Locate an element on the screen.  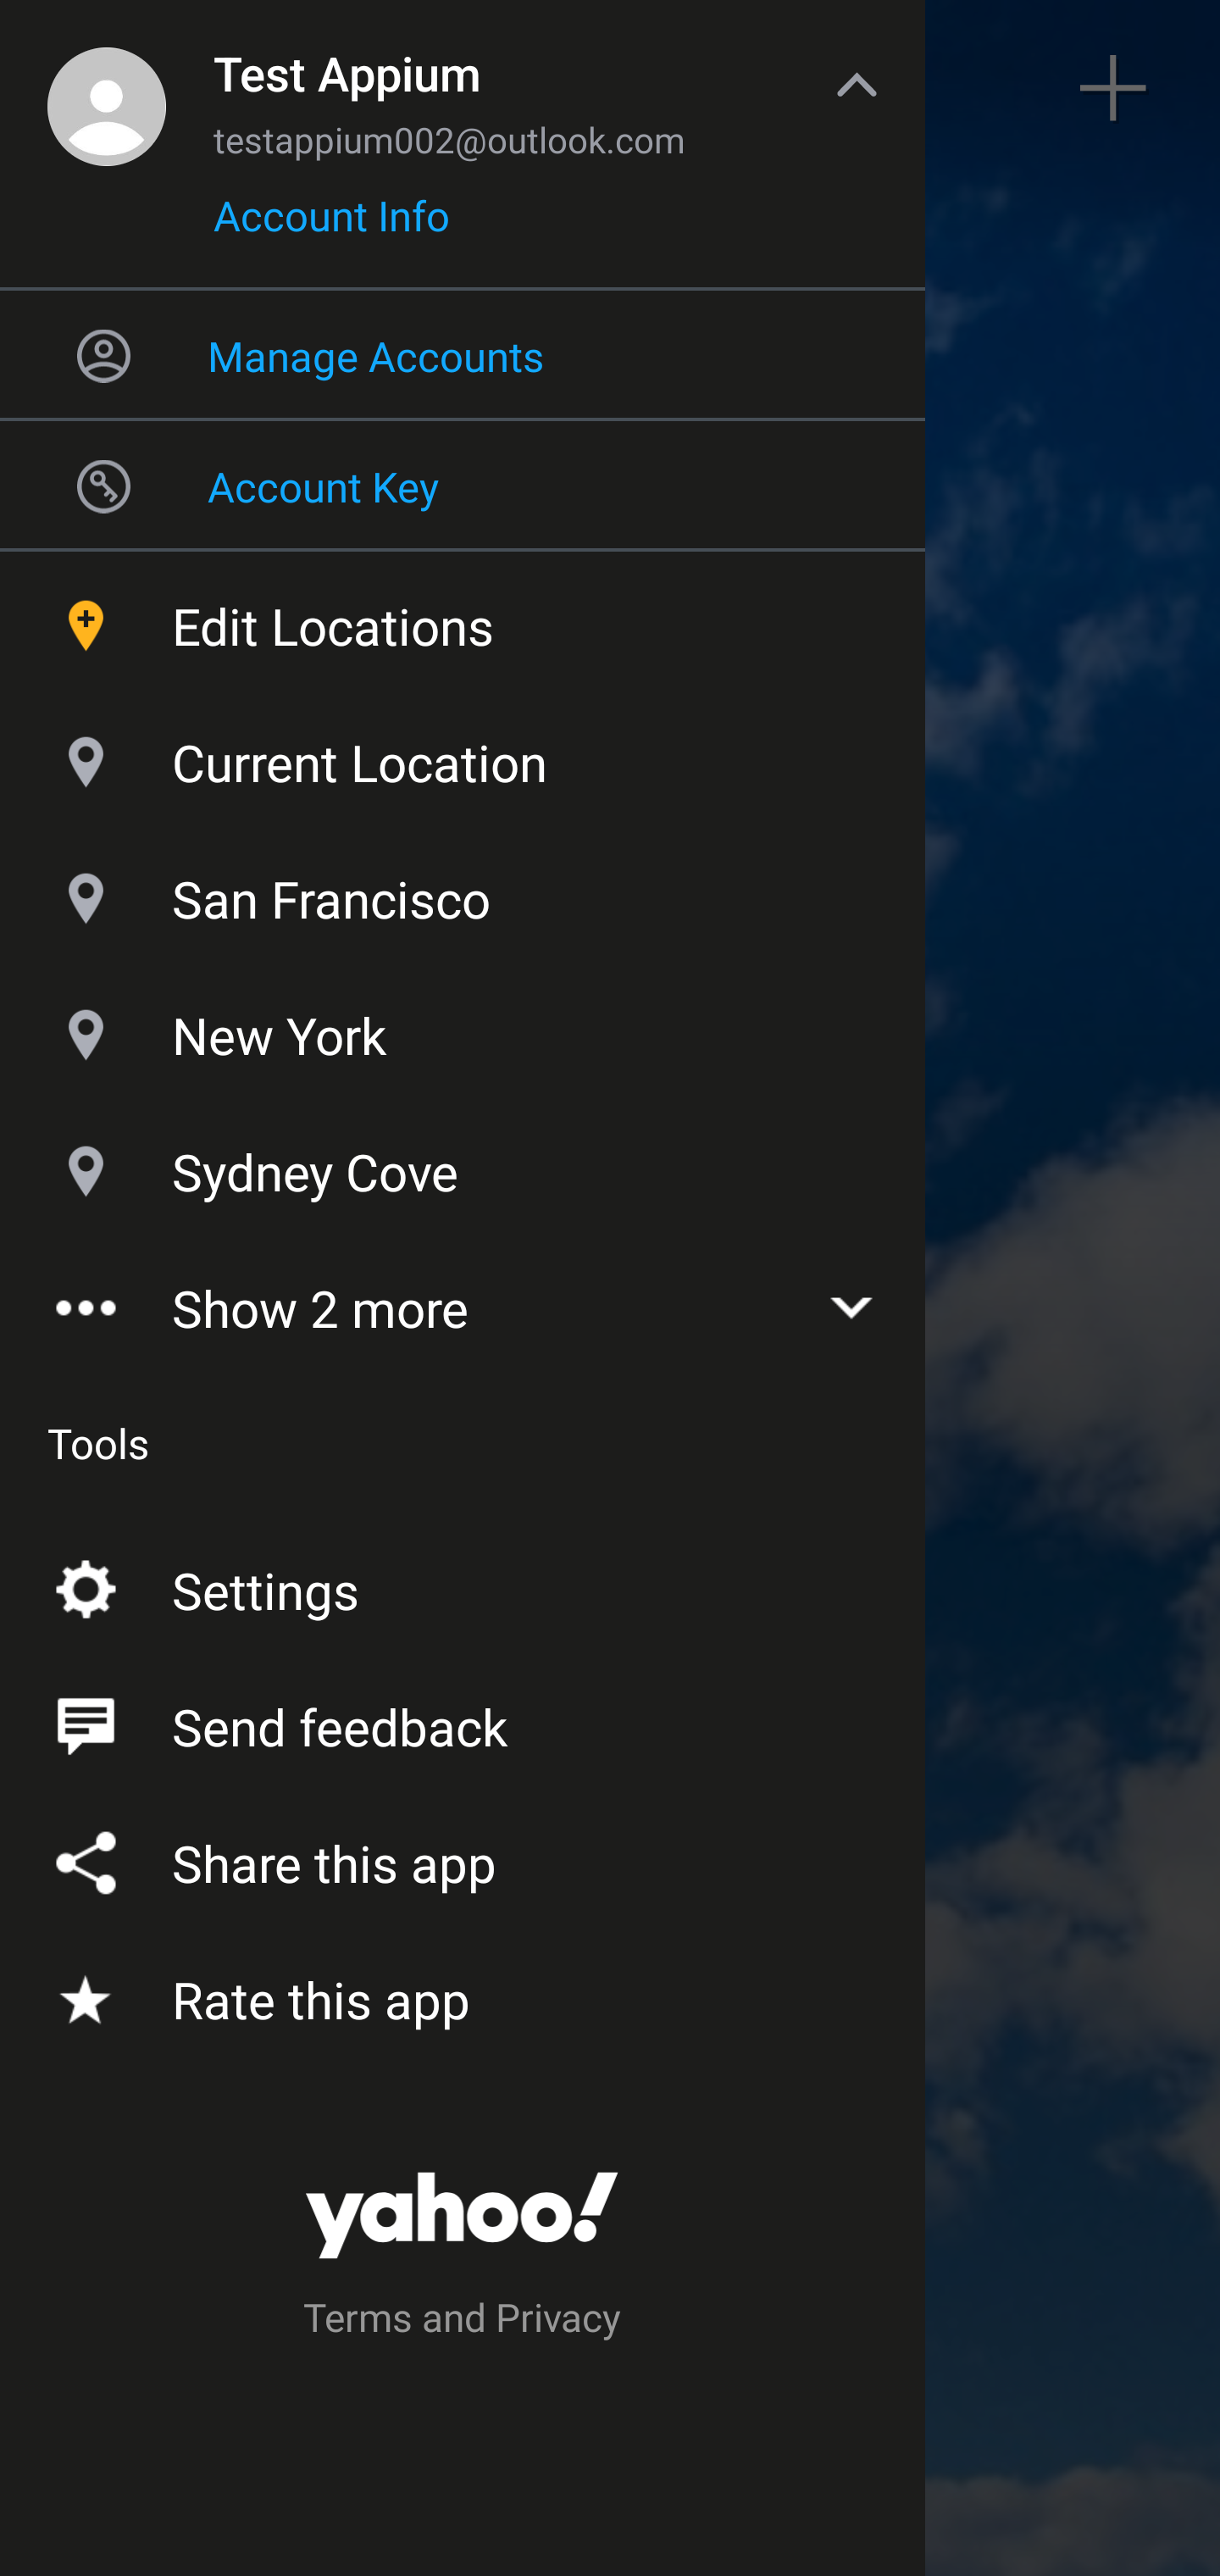
Manage Accounts is located at coordinates (463, 355).